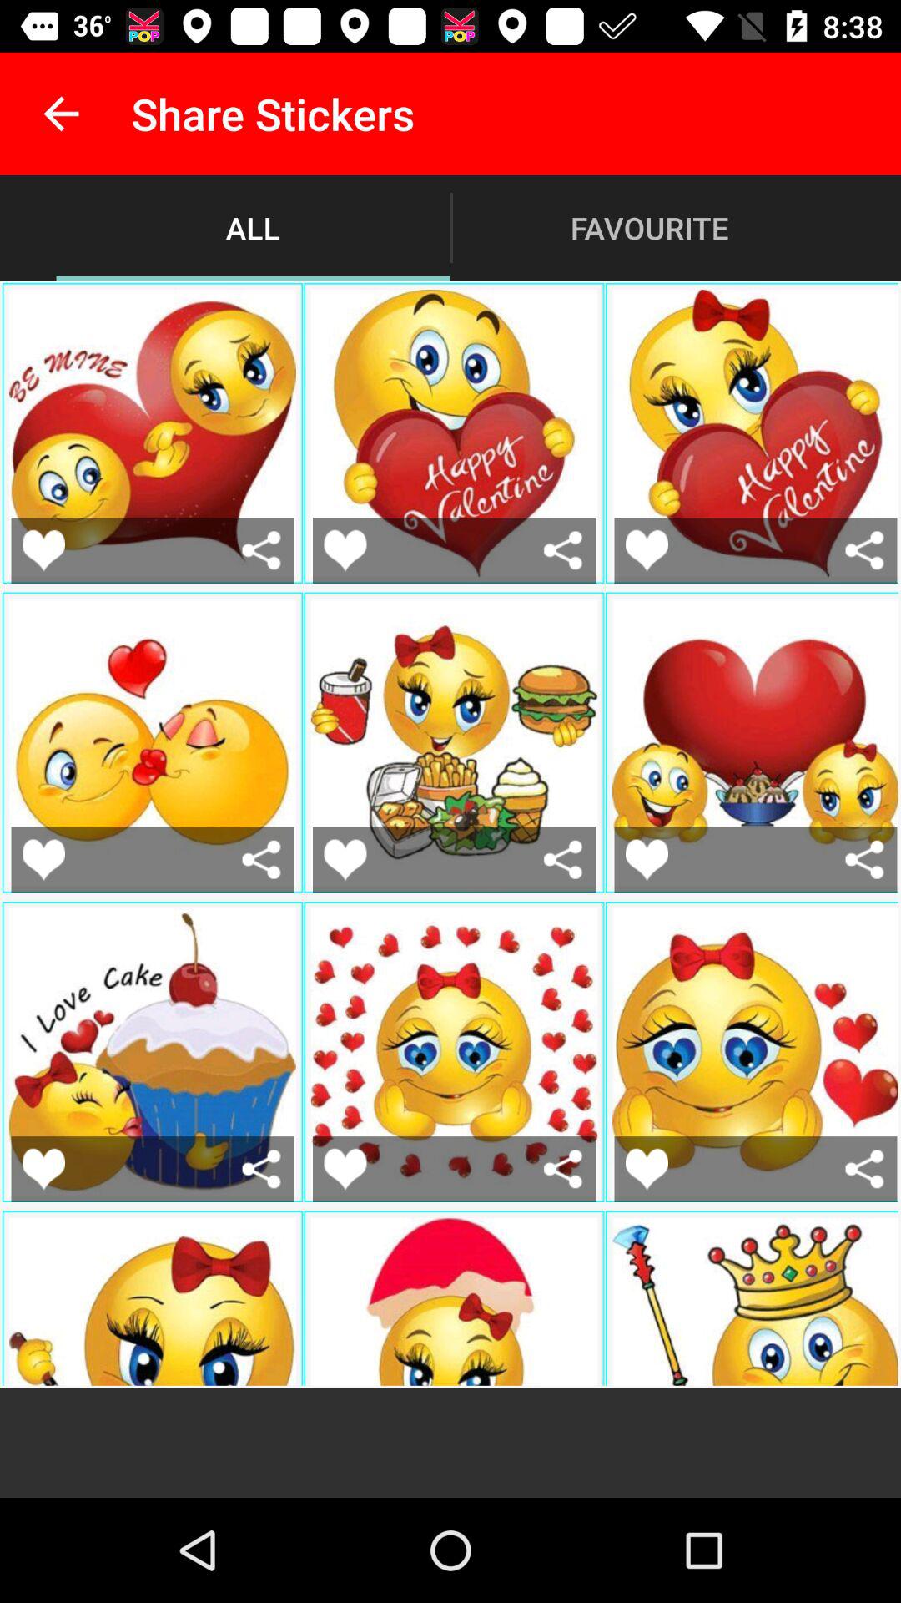 Image resolution: width=901 pixels, height=1603 pixels. I want to click on share stickers, so click(262, 860).